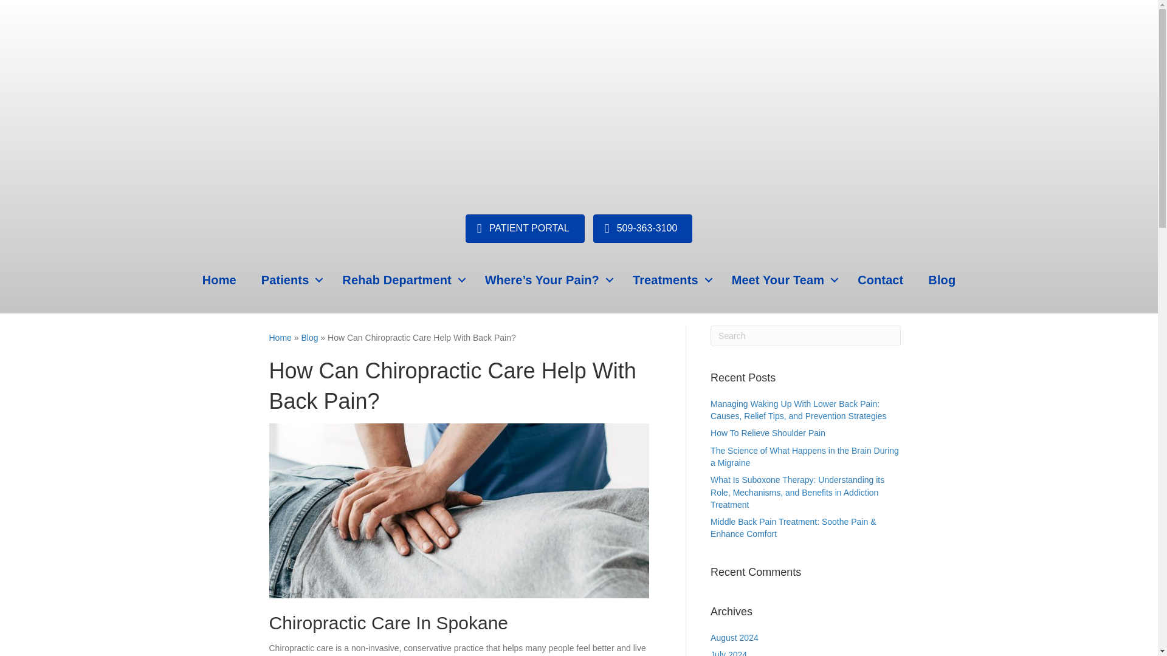 This screenshot has width=1167, height=656. Describe the element at coordinates (289, 279) in the screenshot. I see `Patients` at that location.